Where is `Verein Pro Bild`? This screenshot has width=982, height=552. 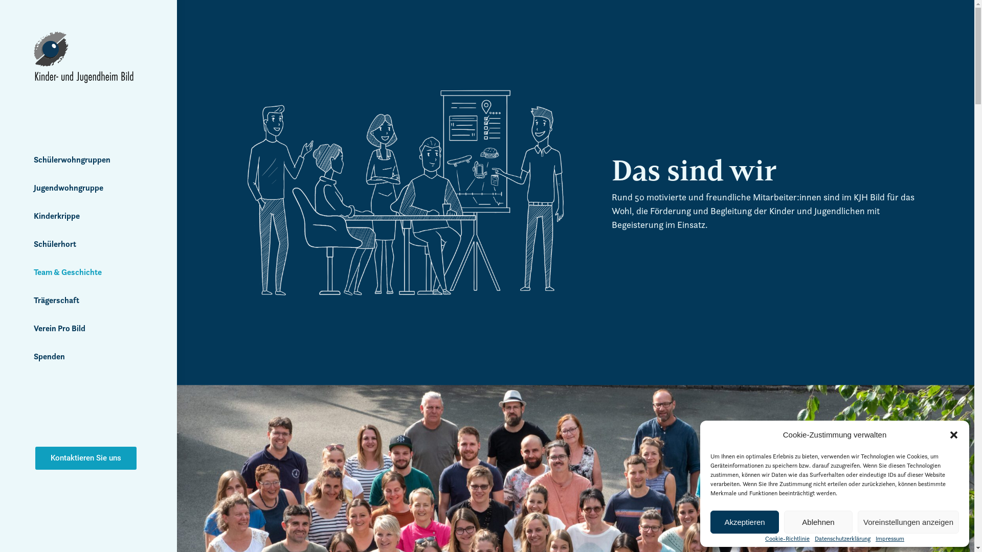 Verein Pro Bild is located at coordinates (94, 329).